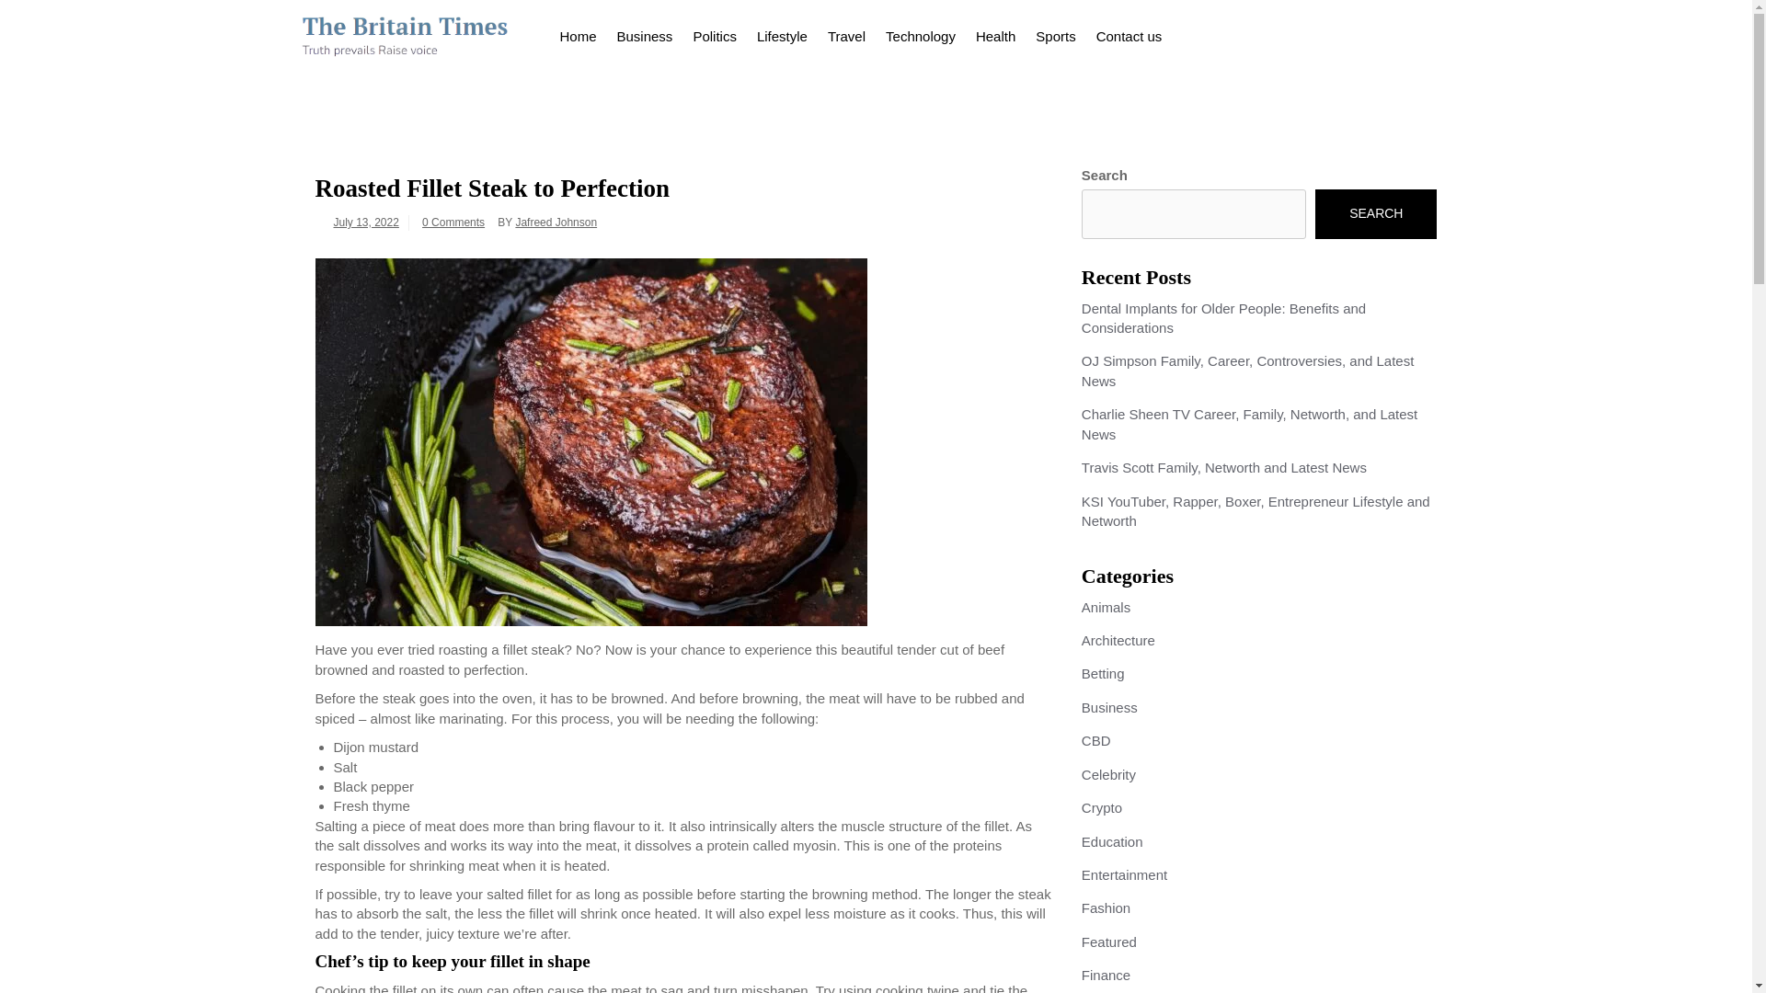 The width and height of the screenshot is (1766, 993). I want to click on Health, so click(995, 33).